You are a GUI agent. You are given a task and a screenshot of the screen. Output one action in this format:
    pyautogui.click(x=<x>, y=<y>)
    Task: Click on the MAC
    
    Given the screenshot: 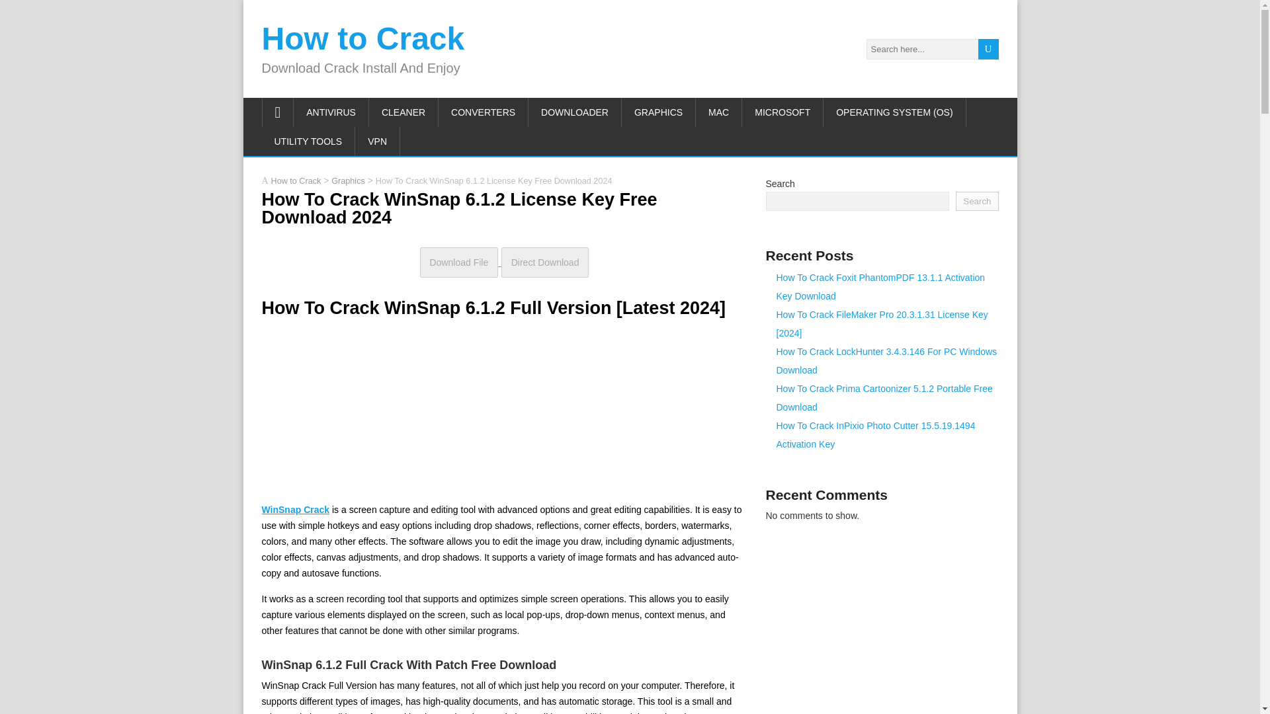 What is the action you would take?
    pyautogui.click(x=718, y=112)
    